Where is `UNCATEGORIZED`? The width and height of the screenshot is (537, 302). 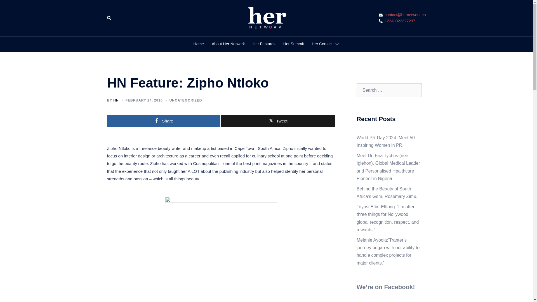
UNCATEGORIZED is located at coordinates (186, 100).